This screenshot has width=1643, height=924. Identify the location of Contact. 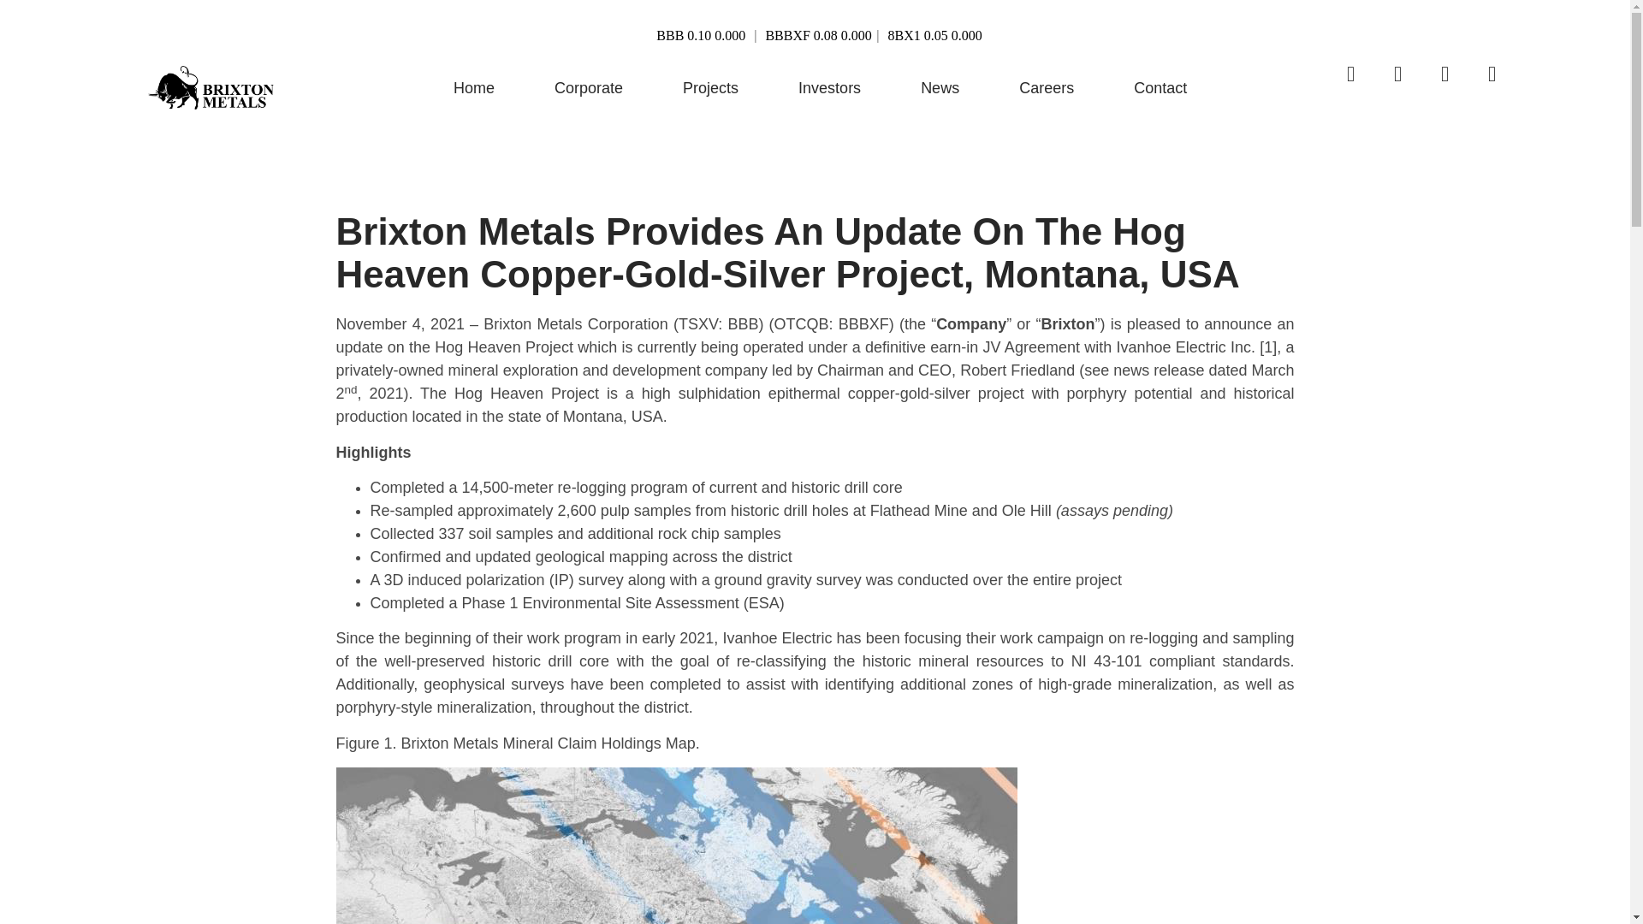
(1160, 87).